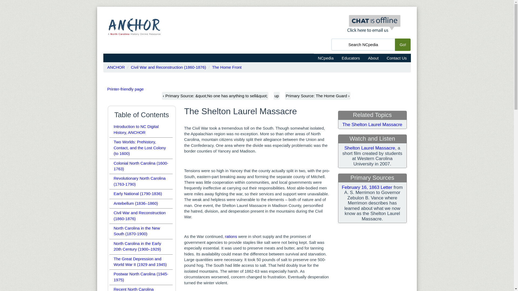 The height and width of the screenshot is (291, 518). I want to click on Printer-friendly page, so click(125, 89).